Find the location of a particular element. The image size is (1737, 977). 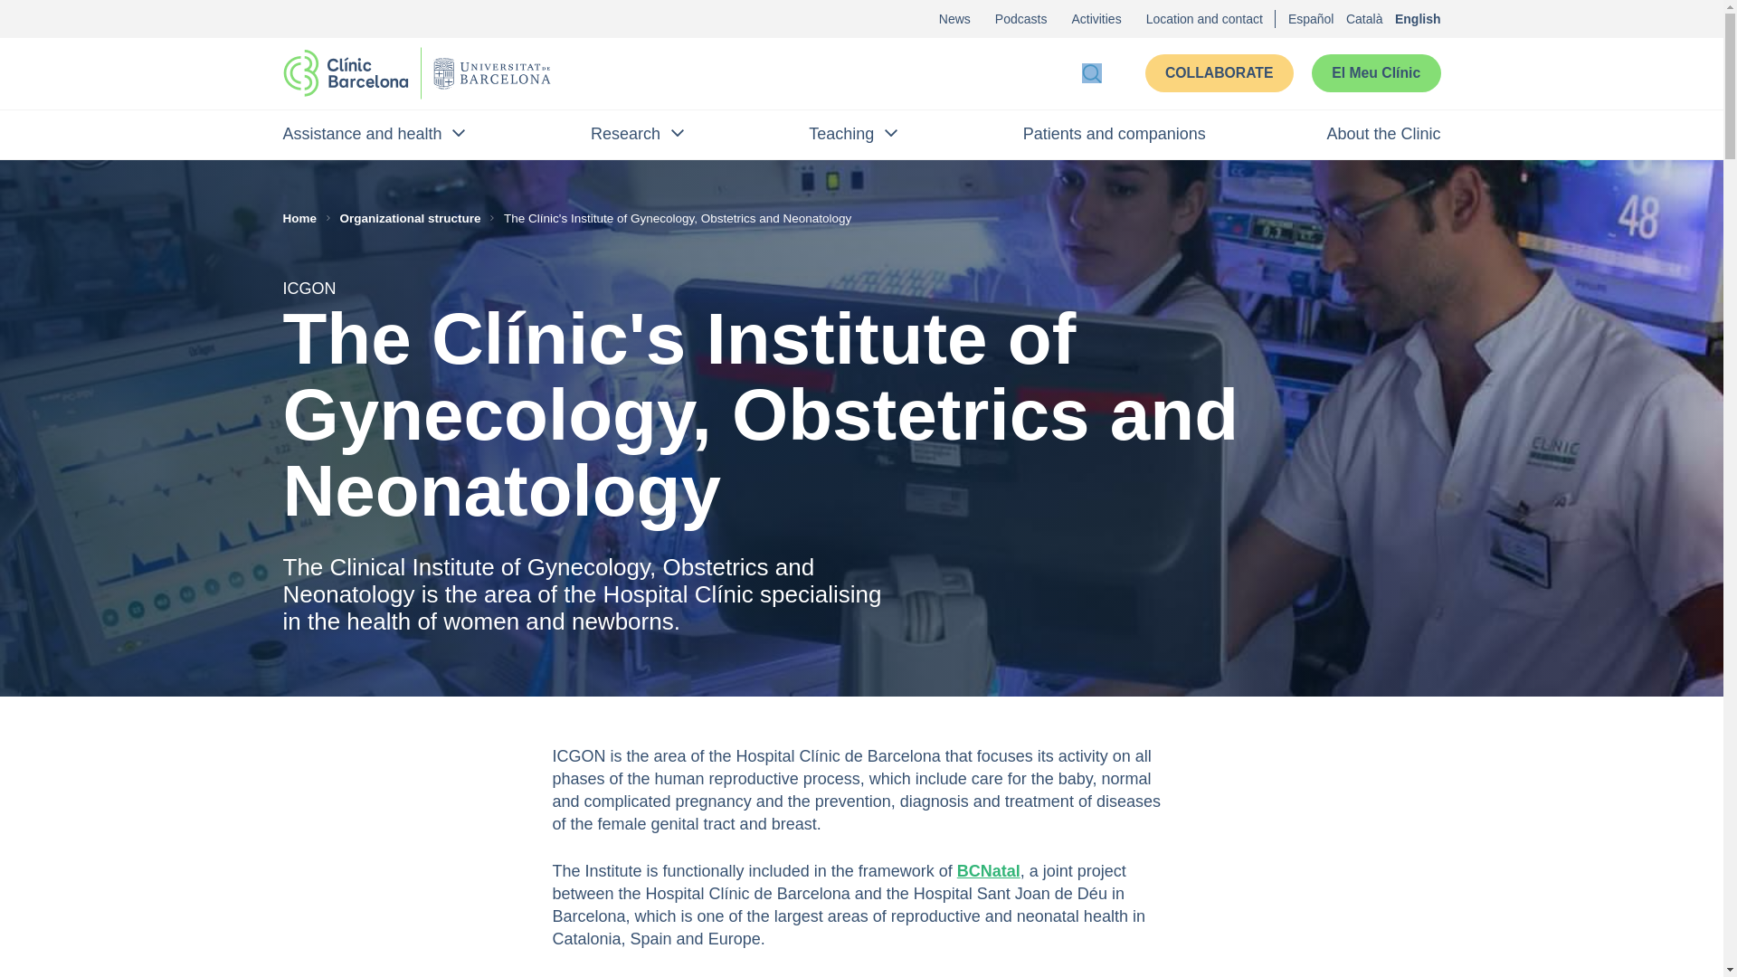

Patients and companions is located at coordinates (1114, 134).